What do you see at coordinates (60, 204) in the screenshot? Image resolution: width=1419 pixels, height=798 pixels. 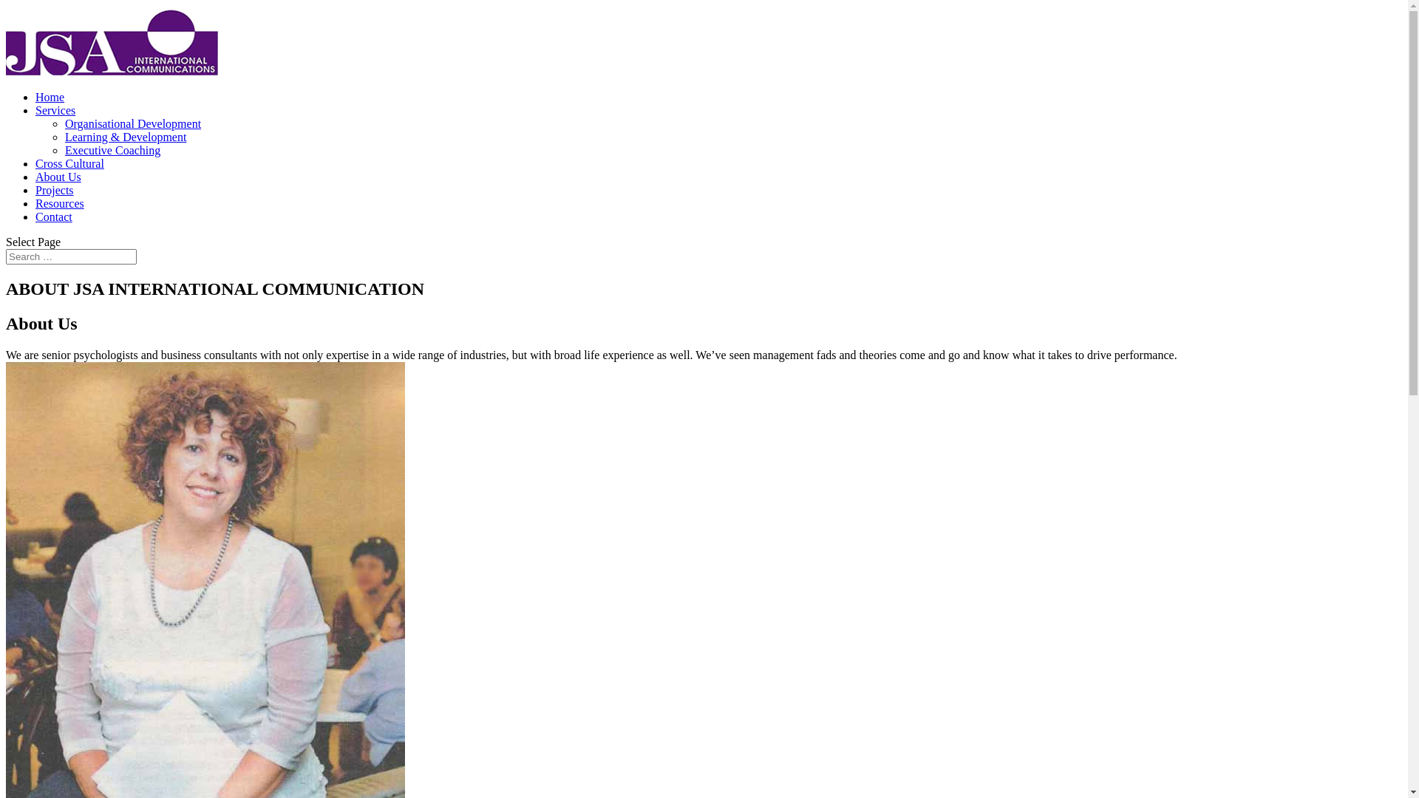 I see `Resources` at bounding box center [60, 204].